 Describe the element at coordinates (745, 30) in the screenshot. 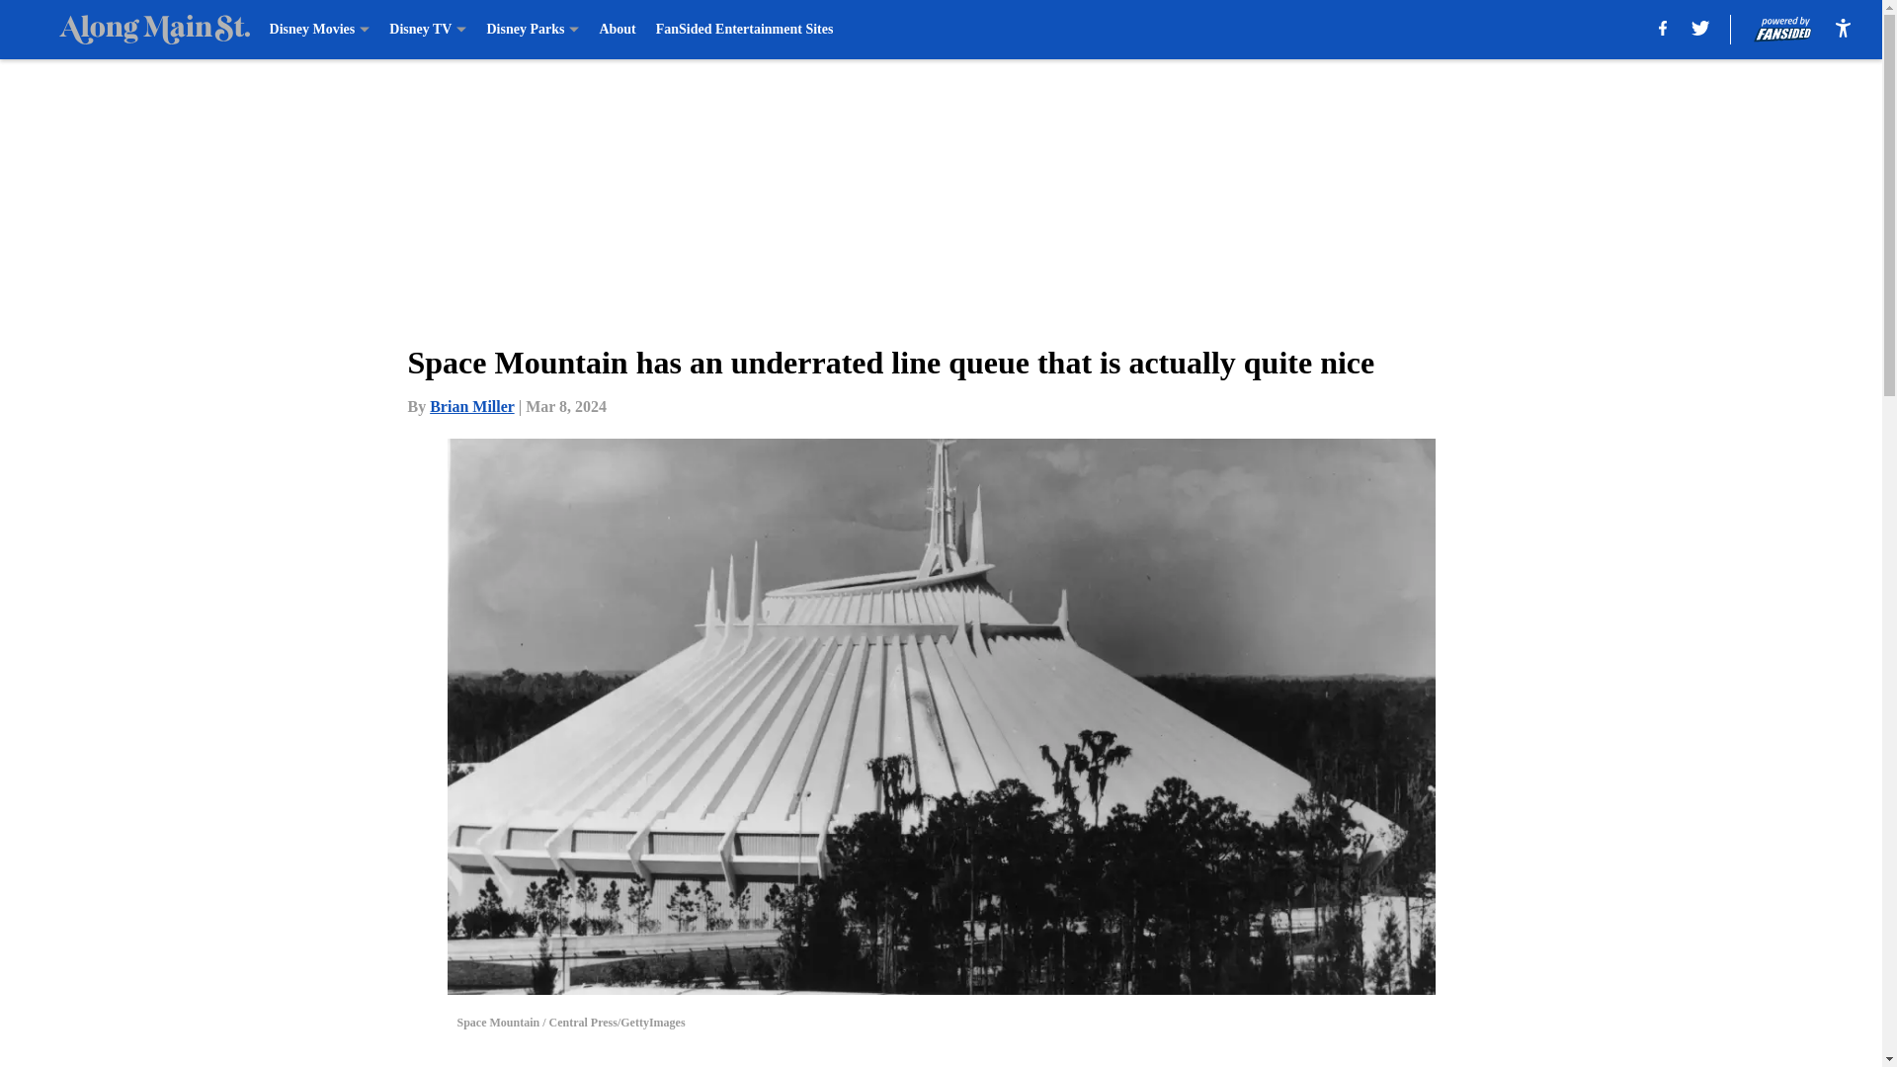

I see `FanSided Entertainment Sites` at that location.